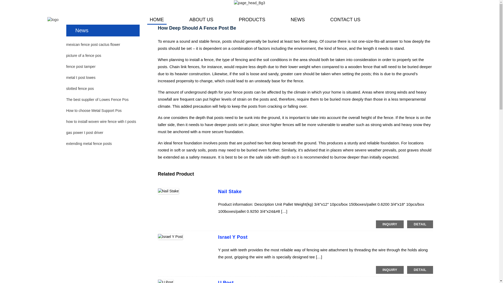 The image size is (503, 283). Describe the element at coordinates (81, 67) in the screenshot. I see `fence post tamper` at that location.